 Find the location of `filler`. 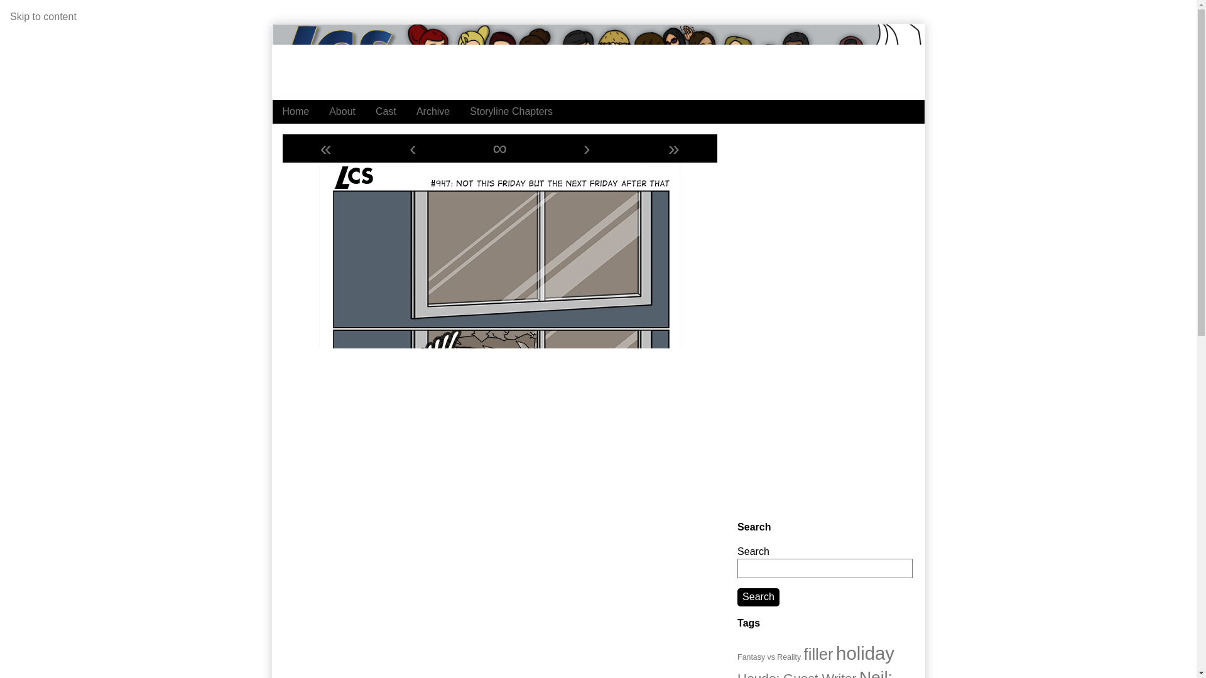

filler is located at coordinates (818, 654).